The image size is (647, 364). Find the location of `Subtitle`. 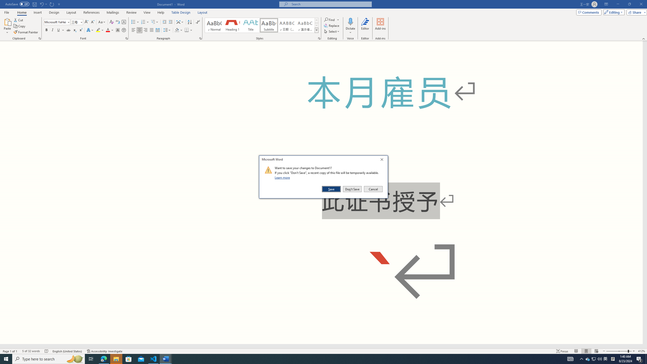

Subtitle is located at coordinates (269, 25).